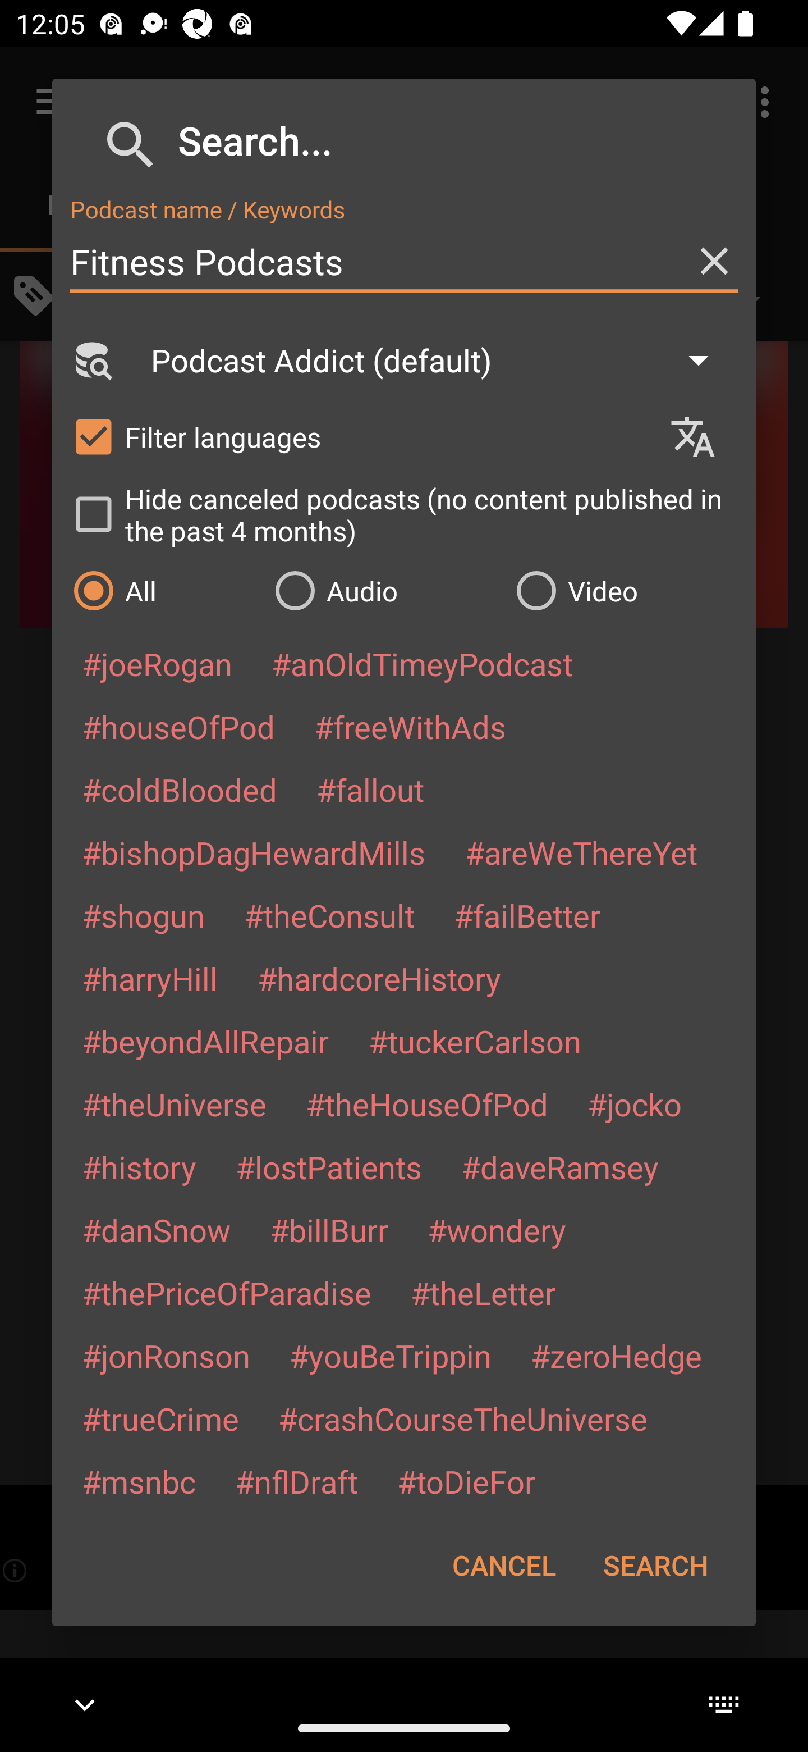  I want to click on #coldBlooded, so click(179, 789).